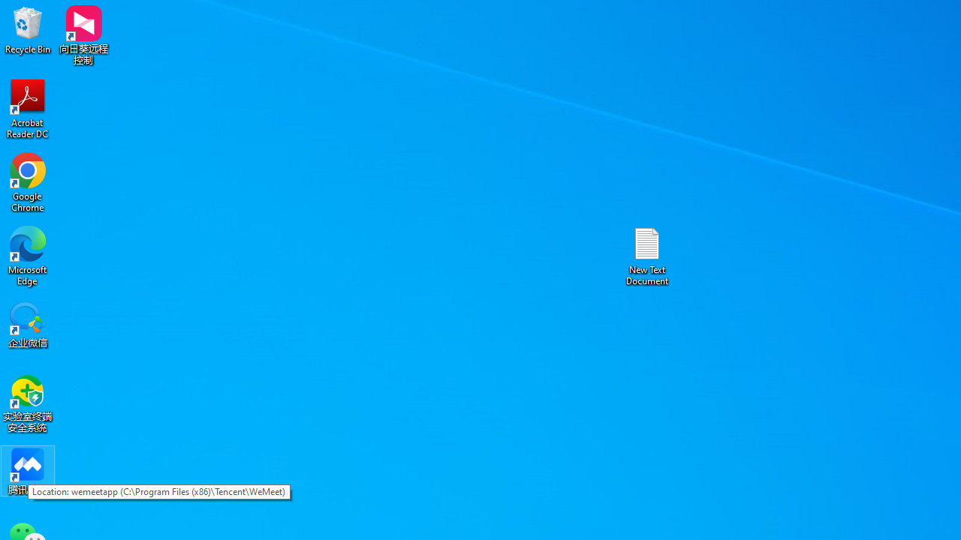 Image resolution: width=961 pixels, height=540 pixels. What do you see at coordinates (28, 181) in the screenshot?
I see `Google Chrome` at bounding box center [28, 181].